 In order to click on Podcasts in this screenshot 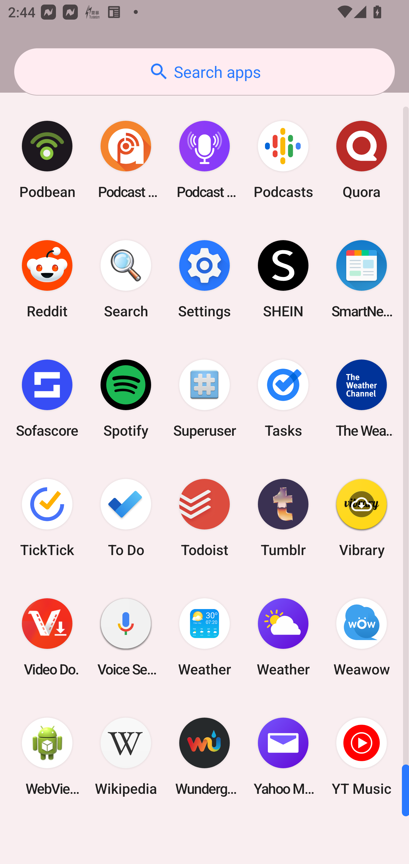, I will do `click(283, 160)`.